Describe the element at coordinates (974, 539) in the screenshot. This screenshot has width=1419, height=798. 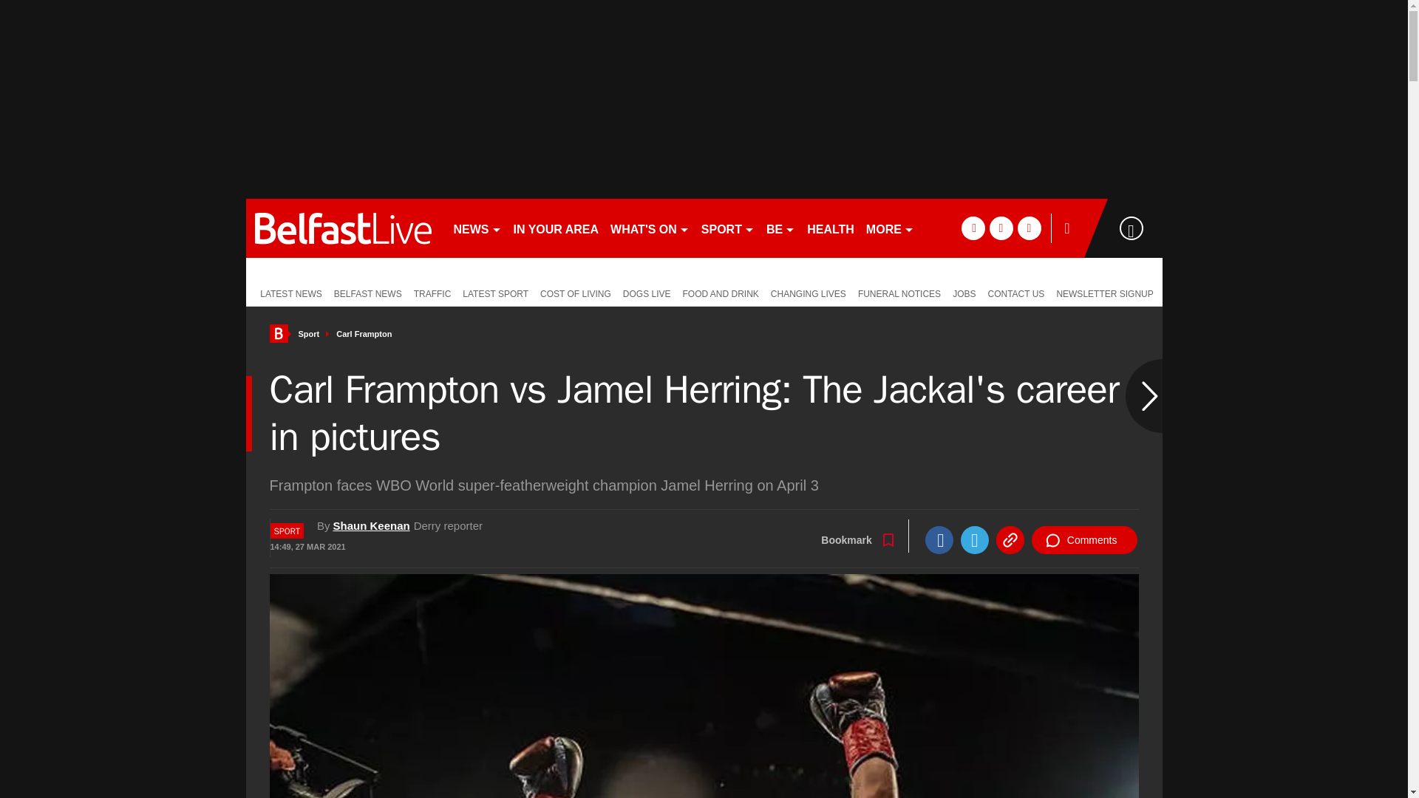
I see `Twitter` at that location.